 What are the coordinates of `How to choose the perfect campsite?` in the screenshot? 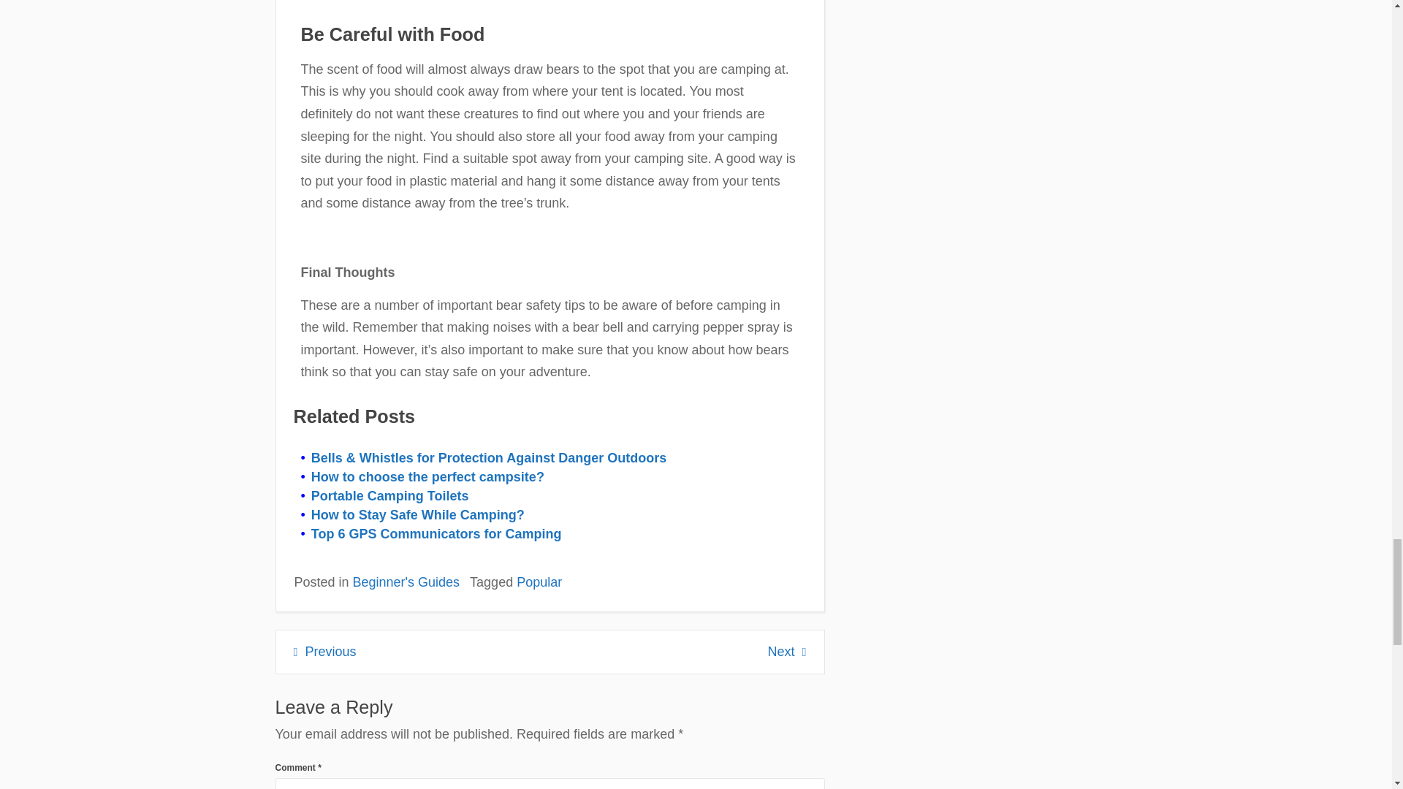 It's located at (427, 476).